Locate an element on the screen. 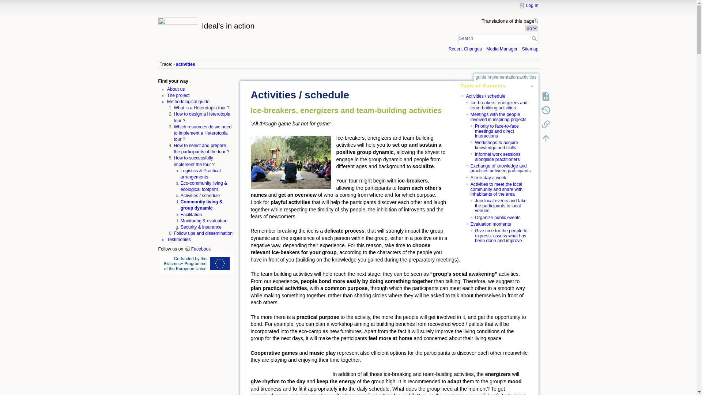 The image size is (702, 395). Facilitation is located at coordinates (191, 214).